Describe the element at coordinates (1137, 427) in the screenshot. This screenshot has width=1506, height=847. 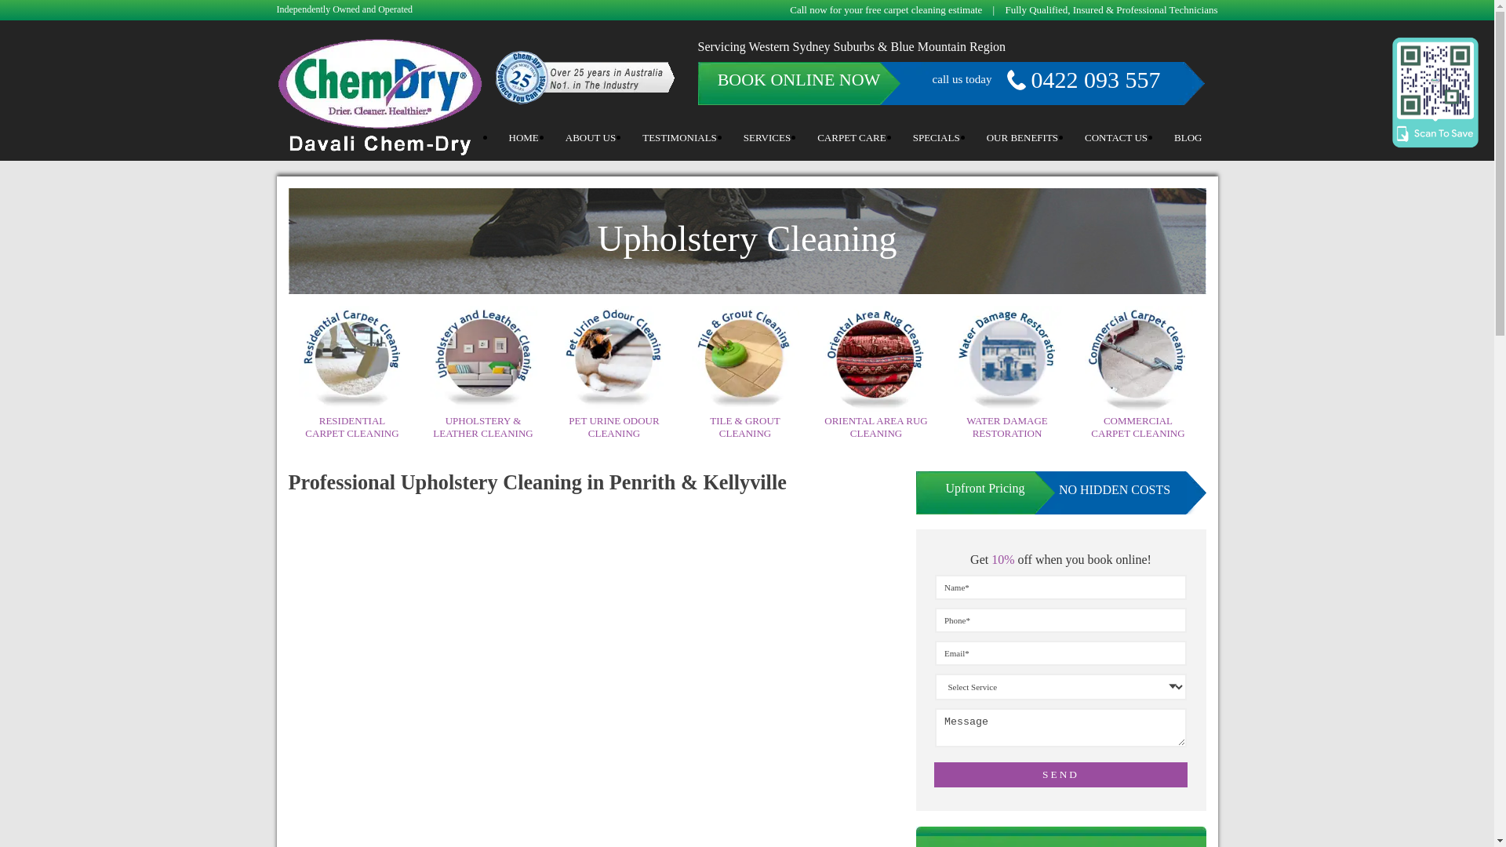
I see `COMMERCIAL CARPET CLEANING` at that location.